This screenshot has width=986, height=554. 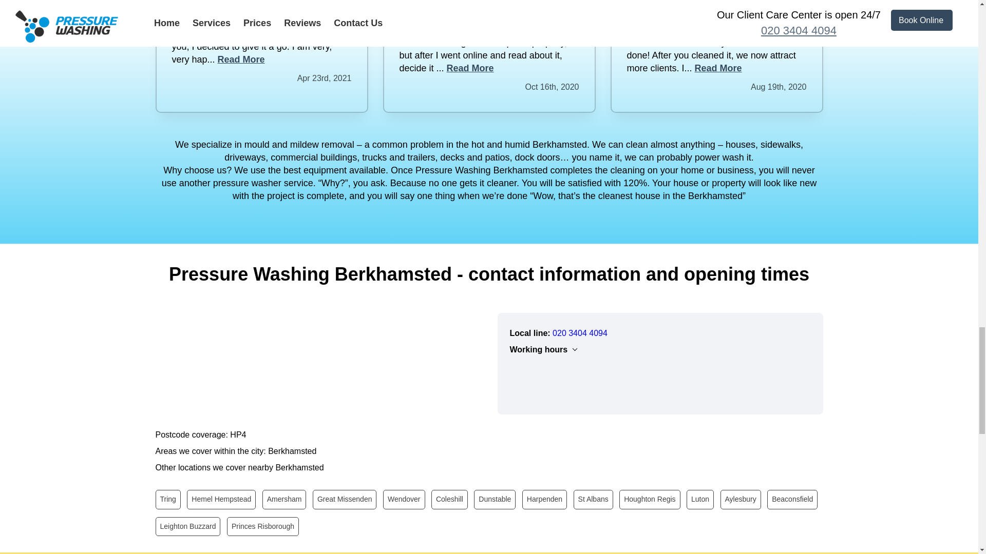 What do you see at coordinates (285, 499) in the screenshot?
I see `Amersham` at bounding box center [285, 499].